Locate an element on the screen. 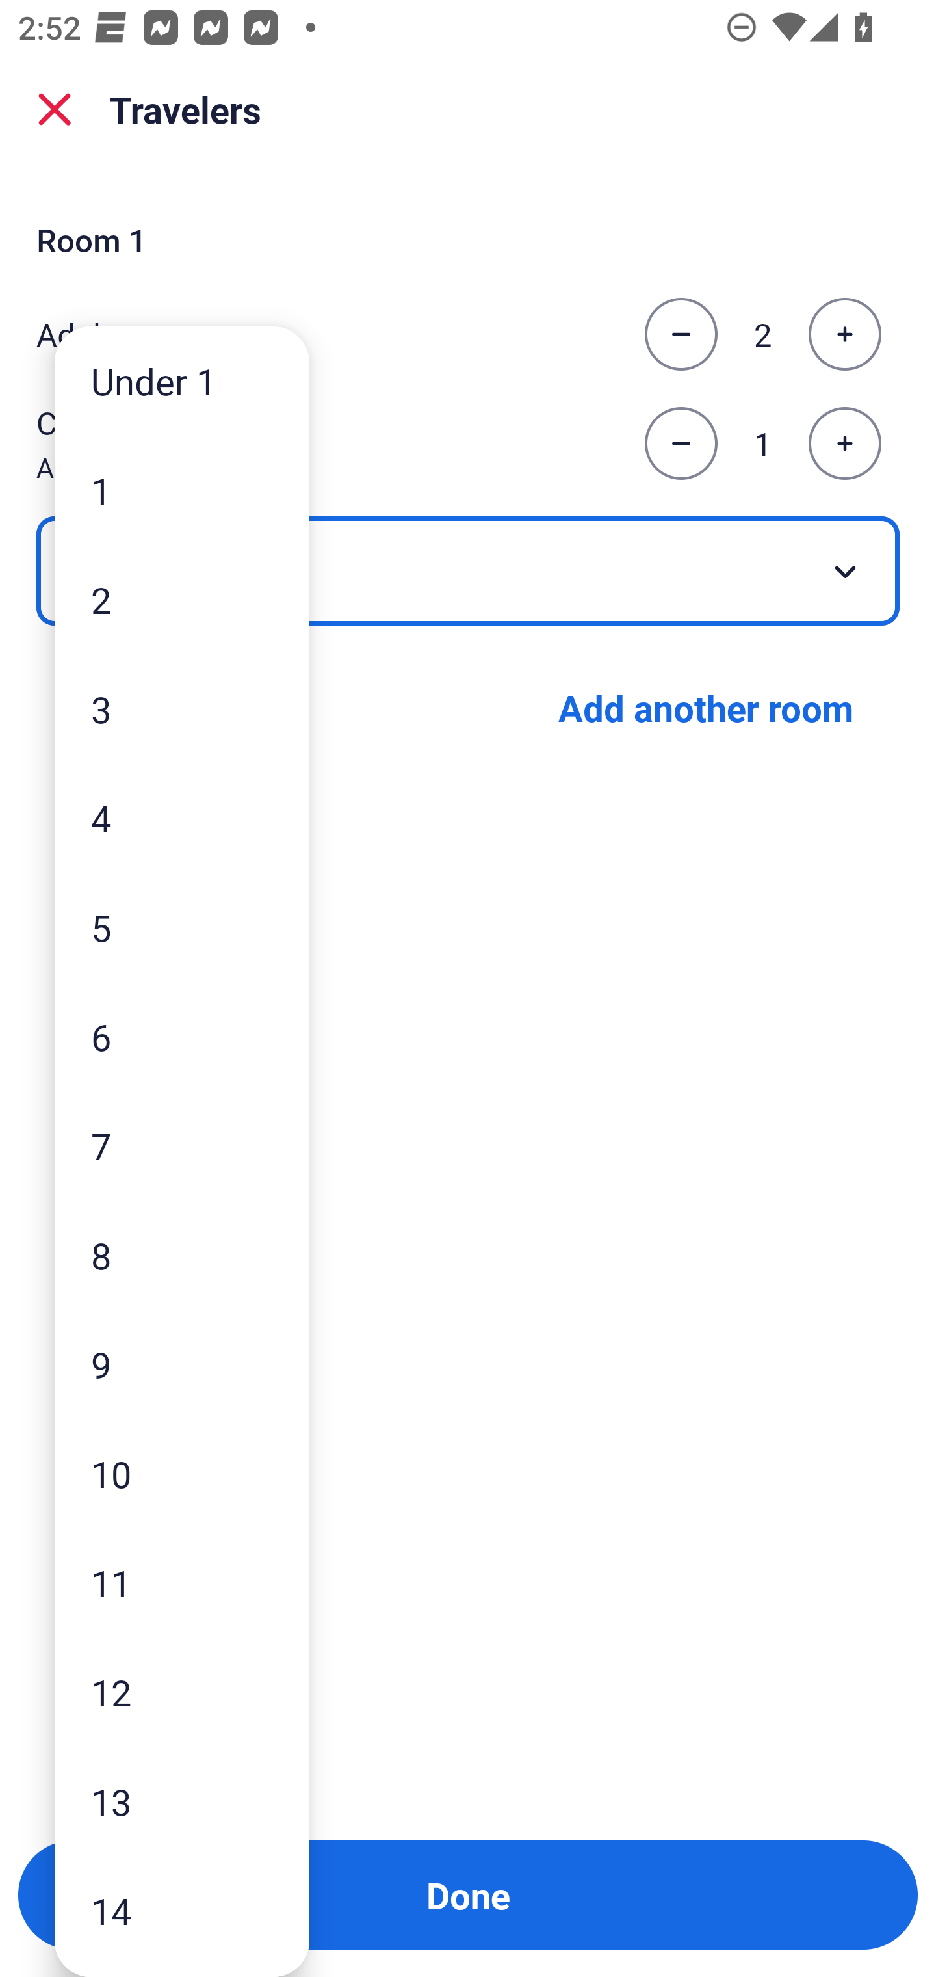 The height and width of the screenshot is (1977, 936). 1 is located at coordinates (182, 490).